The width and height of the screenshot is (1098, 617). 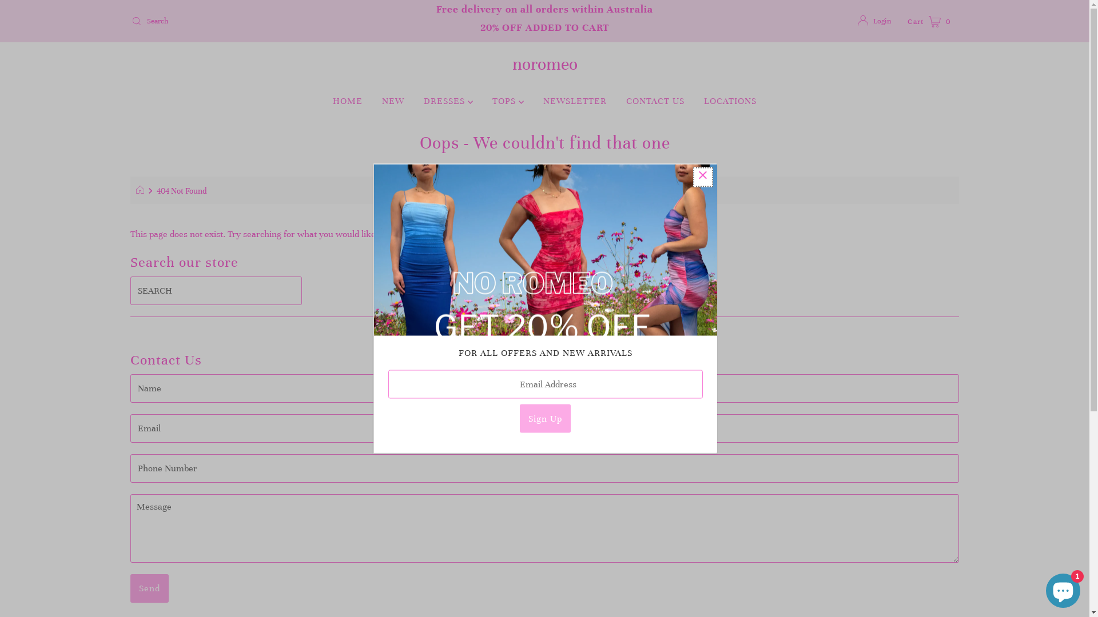 I want to click on Shopify online store chat, so click(x=1063, y=588).